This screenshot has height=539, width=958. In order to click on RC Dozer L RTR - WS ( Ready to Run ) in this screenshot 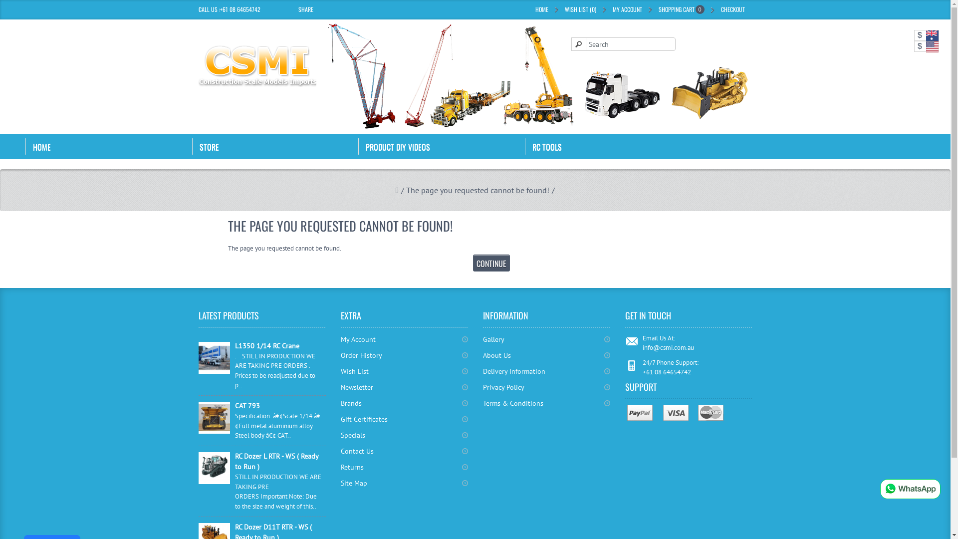, I will do `click(278, 462)`.